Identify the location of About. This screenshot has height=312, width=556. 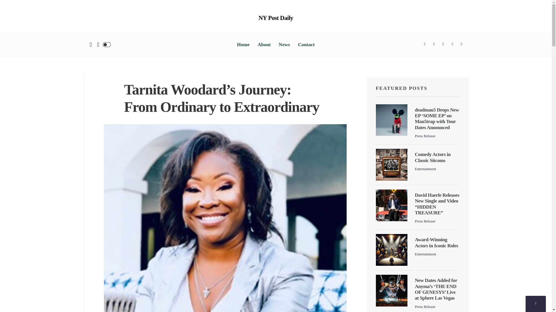
(264, 44).